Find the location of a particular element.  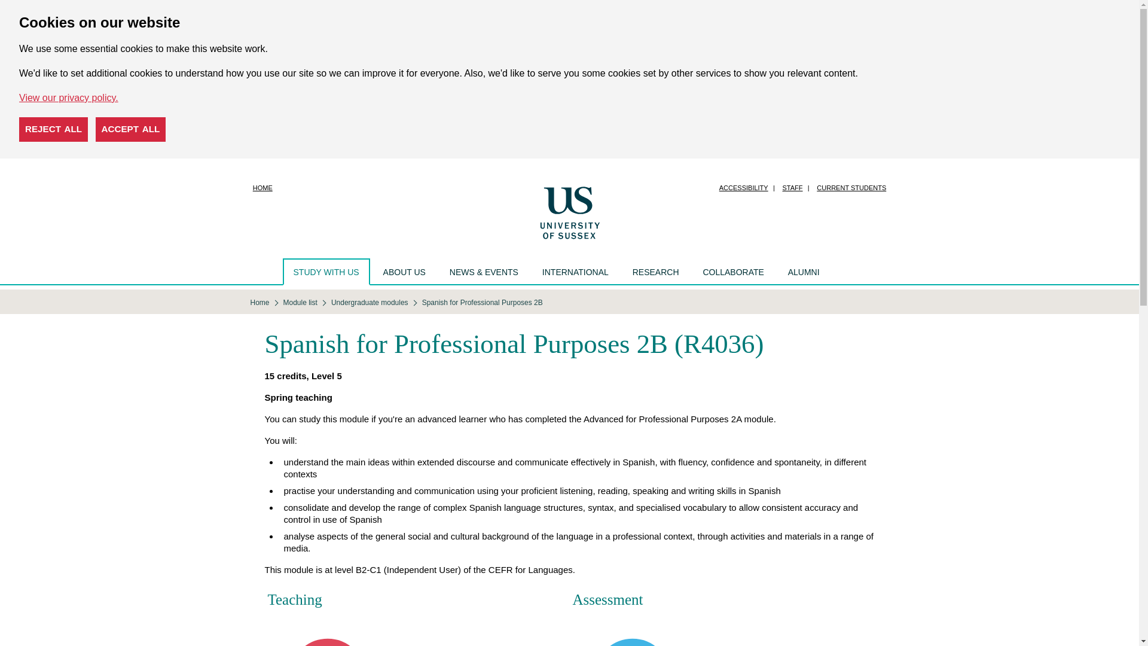

STUDY WITH US is located at coordinates (326, 272).